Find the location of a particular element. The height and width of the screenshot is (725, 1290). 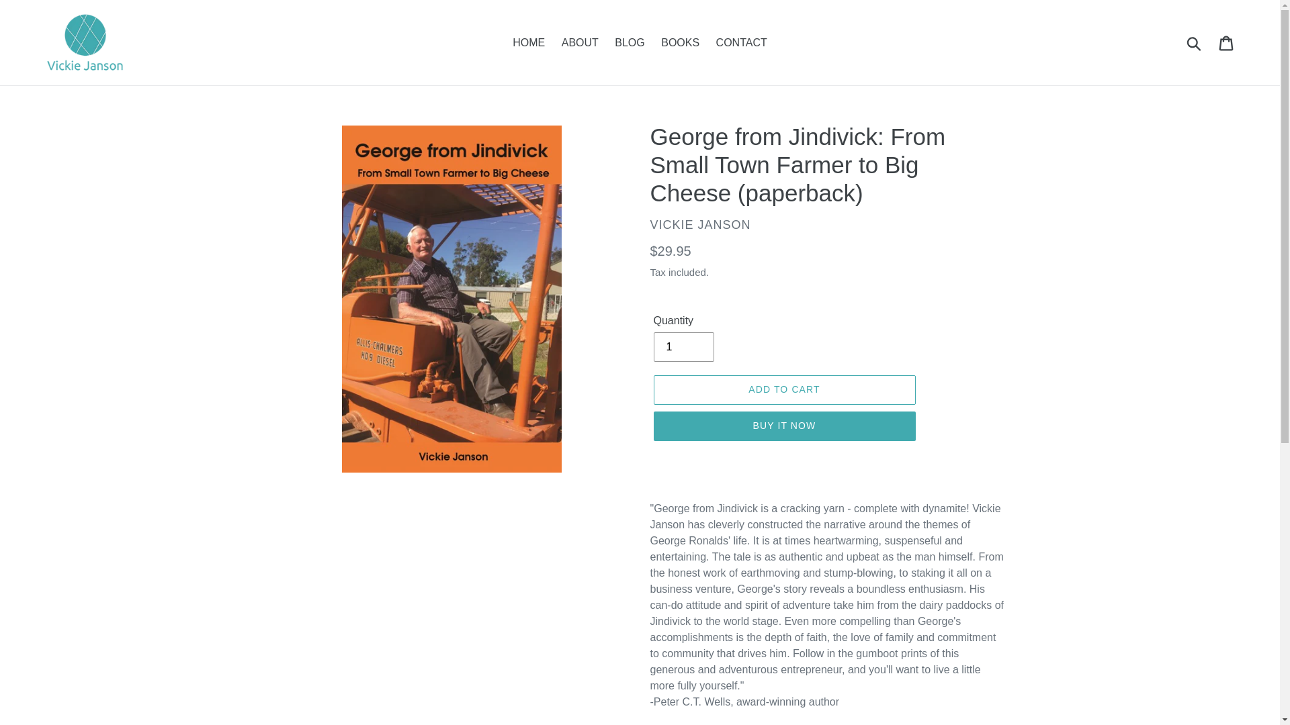

ADD TO CART is located at coordinates (783, 389).